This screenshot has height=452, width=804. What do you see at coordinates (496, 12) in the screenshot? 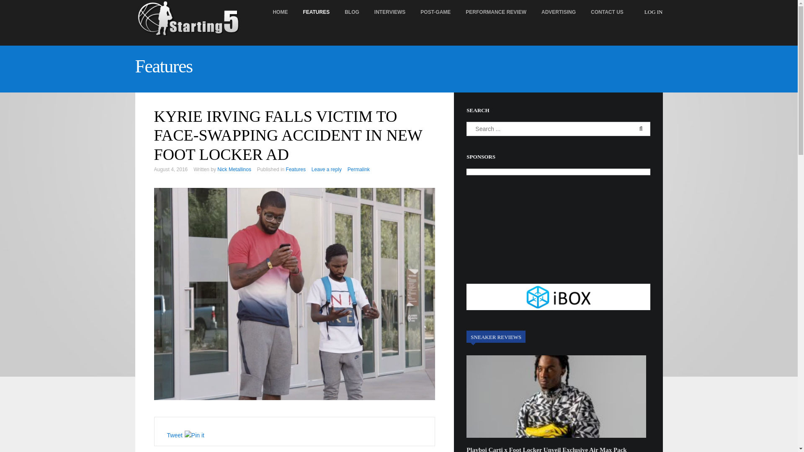
I see `PERFORMANCE REVIEW` at bounding box center [496, 12].